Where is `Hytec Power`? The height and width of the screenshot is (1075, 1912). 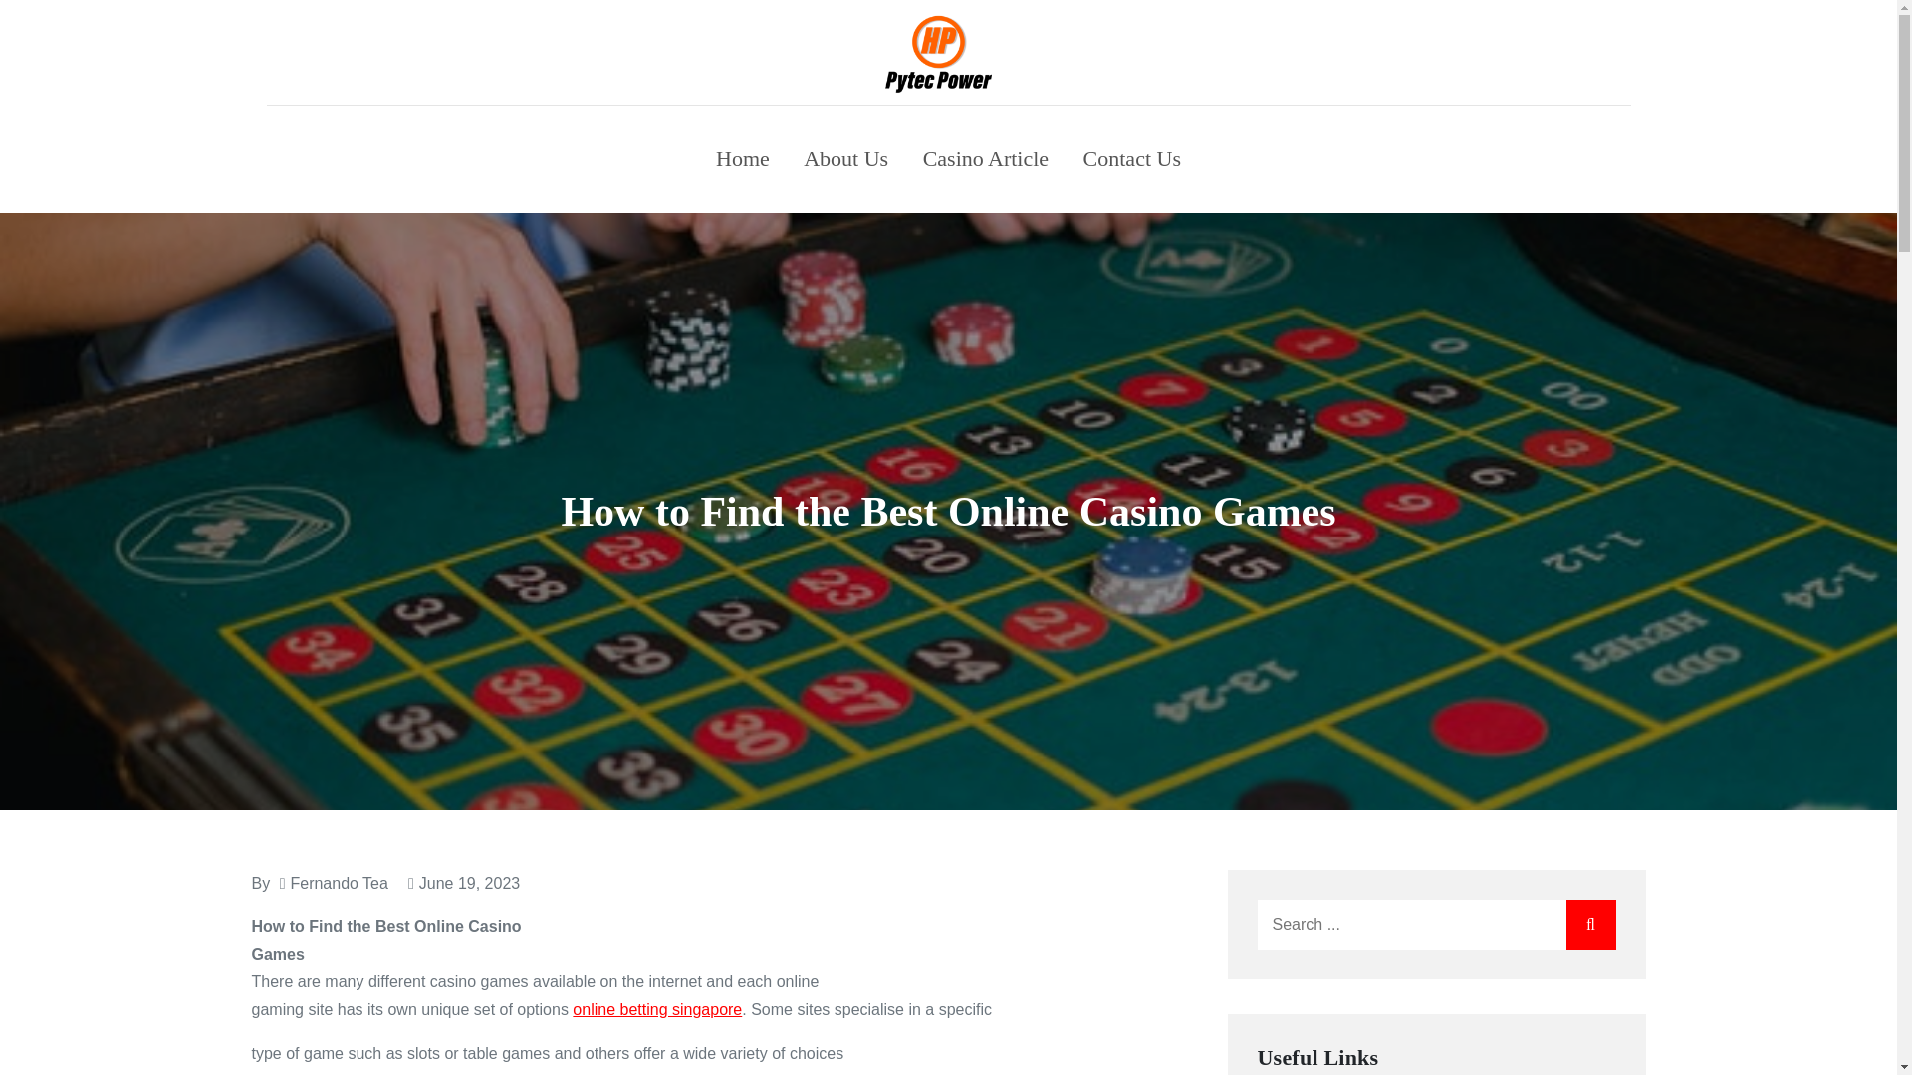 Hytec Power is located at coordinates (1115, 74).